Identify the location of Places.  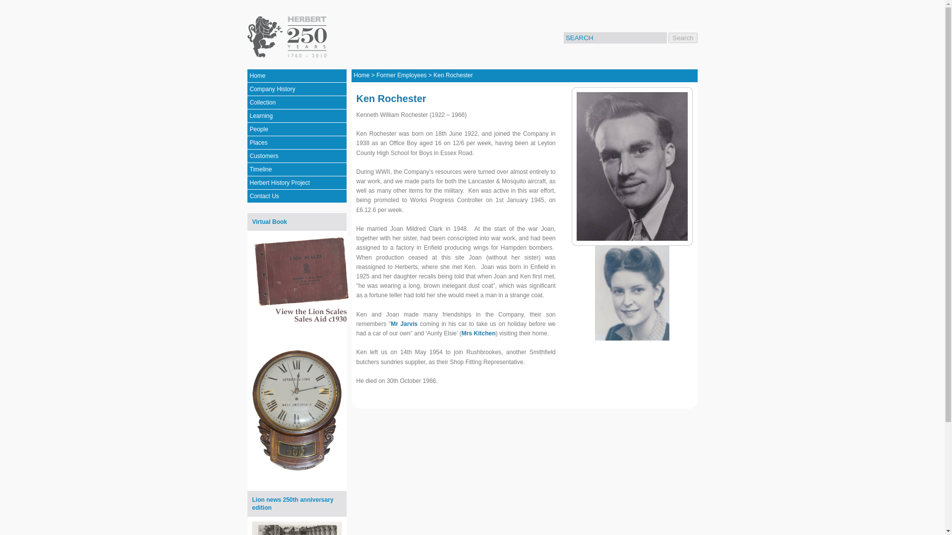
(297, 143).